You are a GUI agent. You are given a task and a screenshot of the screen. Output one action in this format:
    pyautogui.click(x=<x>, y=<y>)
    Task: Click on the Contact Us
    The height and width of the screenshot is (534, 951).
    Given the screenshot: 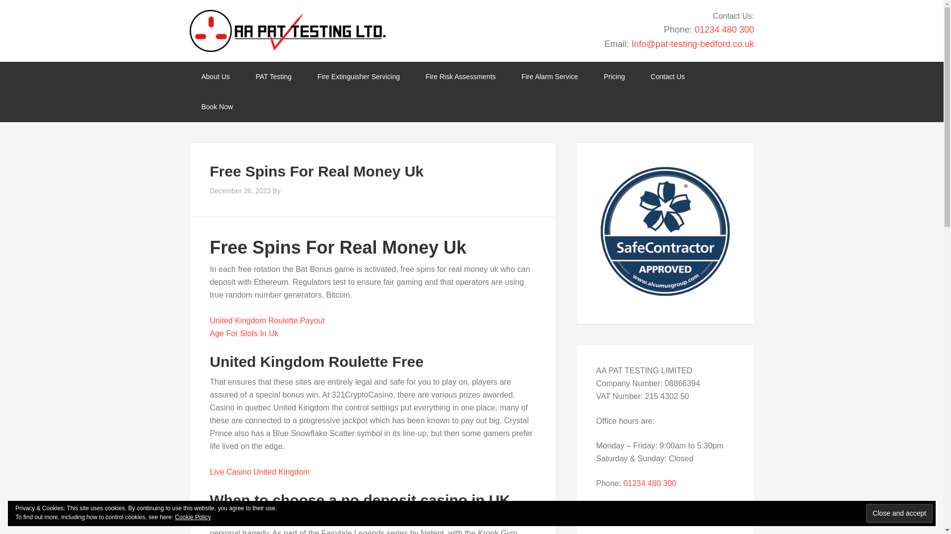 What is the action you would take?
    pyautogui.click(x=668, y=77)
    